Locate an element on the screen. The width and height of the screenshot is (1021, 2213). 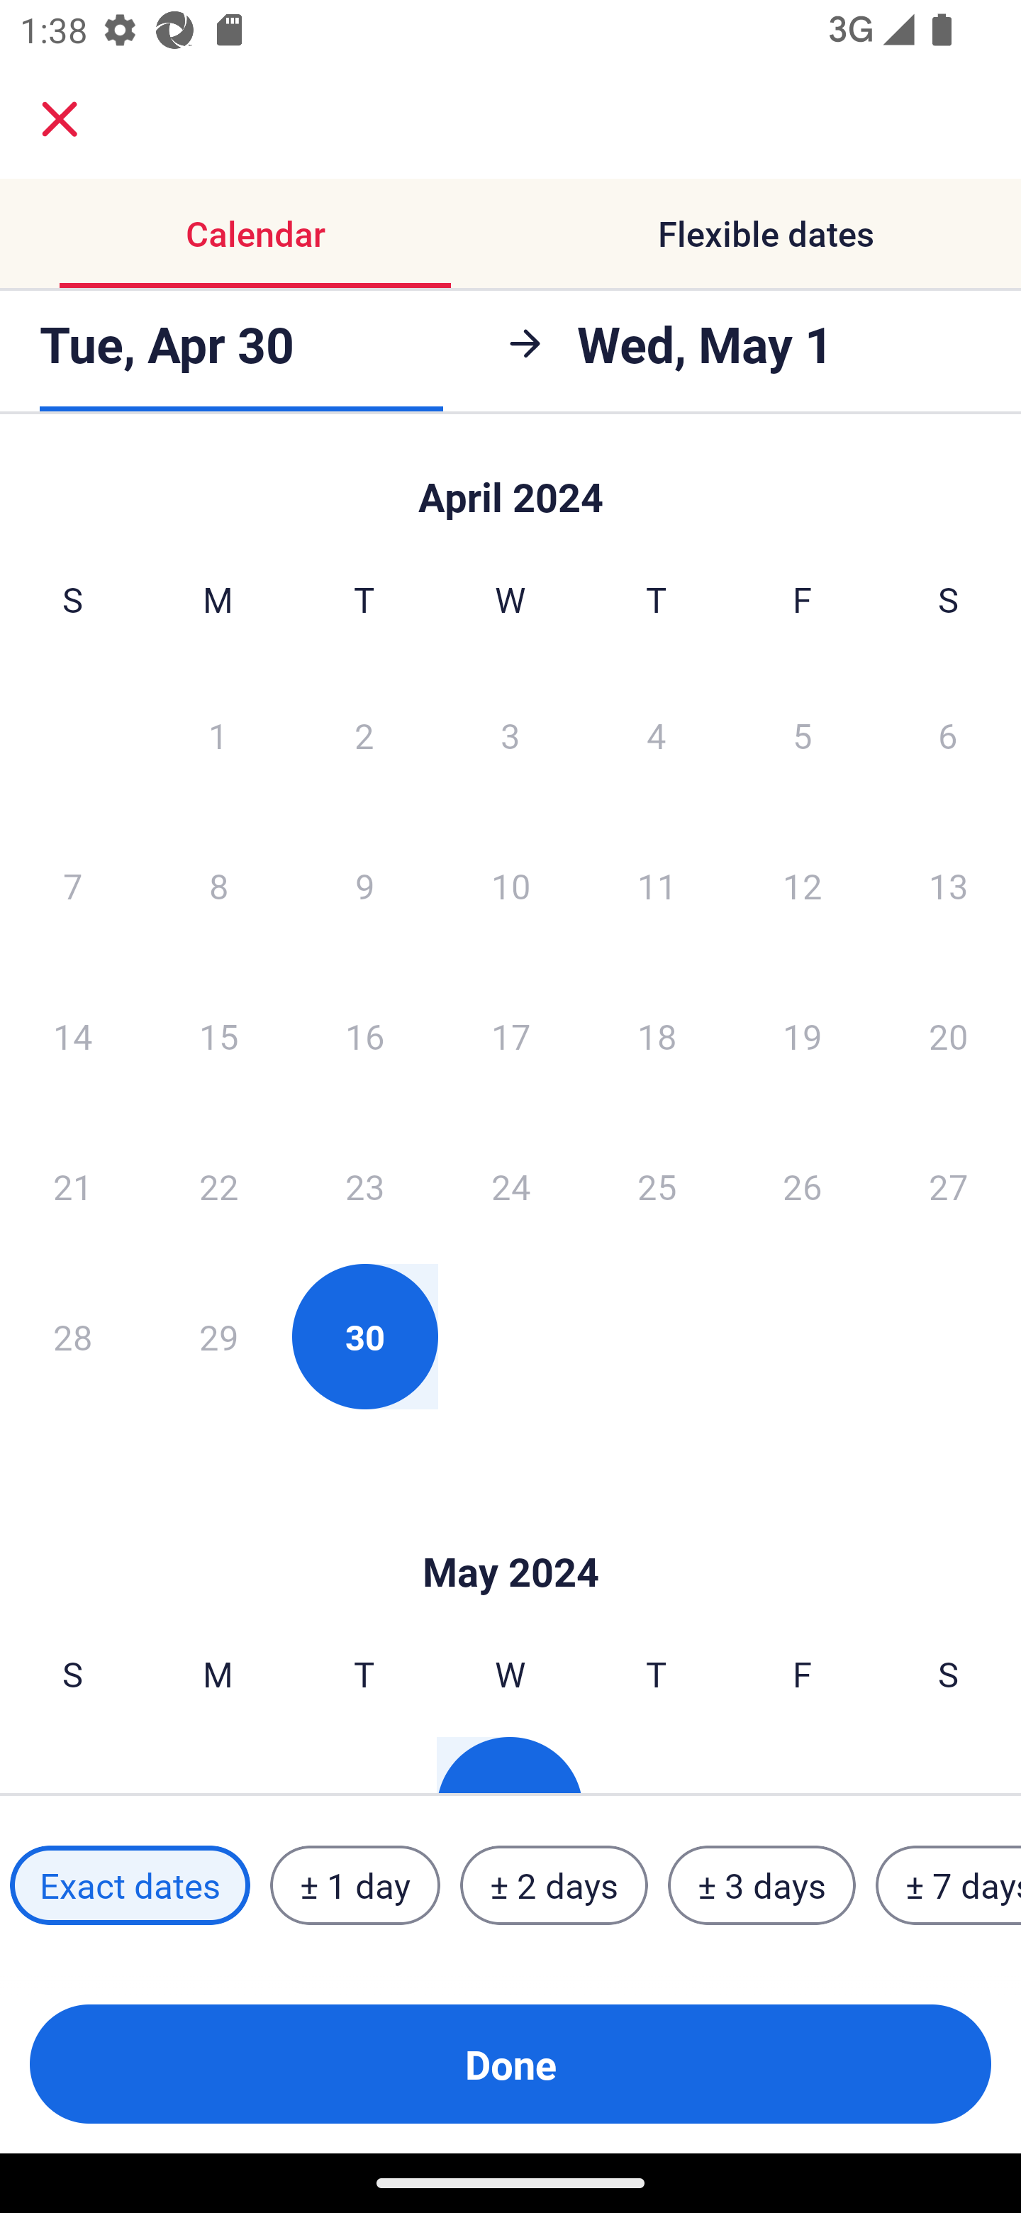
1 Monday, April 1, 2024 is located at coordinates (218, 734).